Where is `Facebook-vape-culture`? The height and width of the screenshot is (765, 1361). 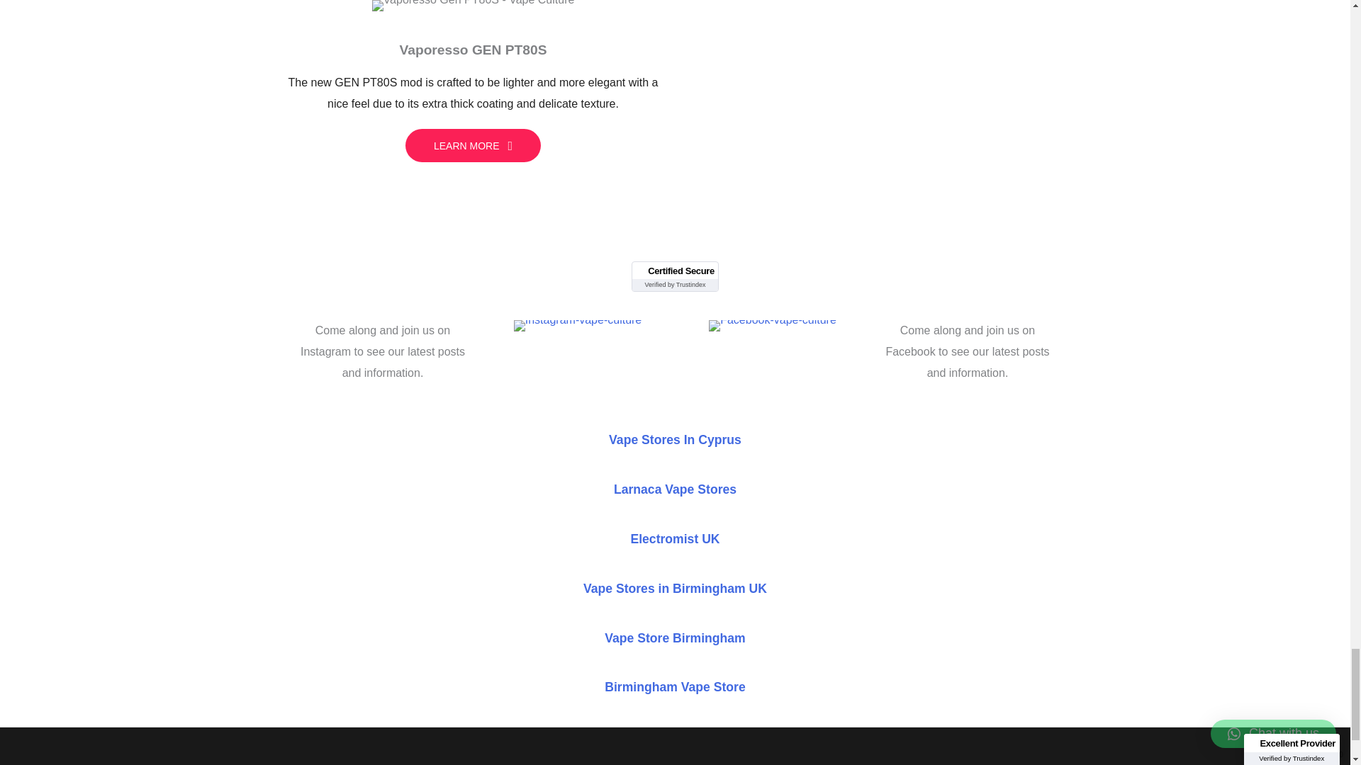
Facebook-vape-culture is located at coordinates (773, 326).